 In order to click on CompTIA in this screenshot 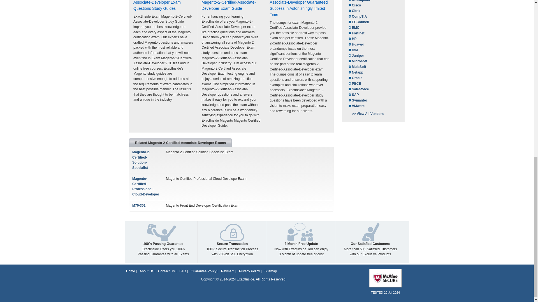, I will do `click(357, 16)`.